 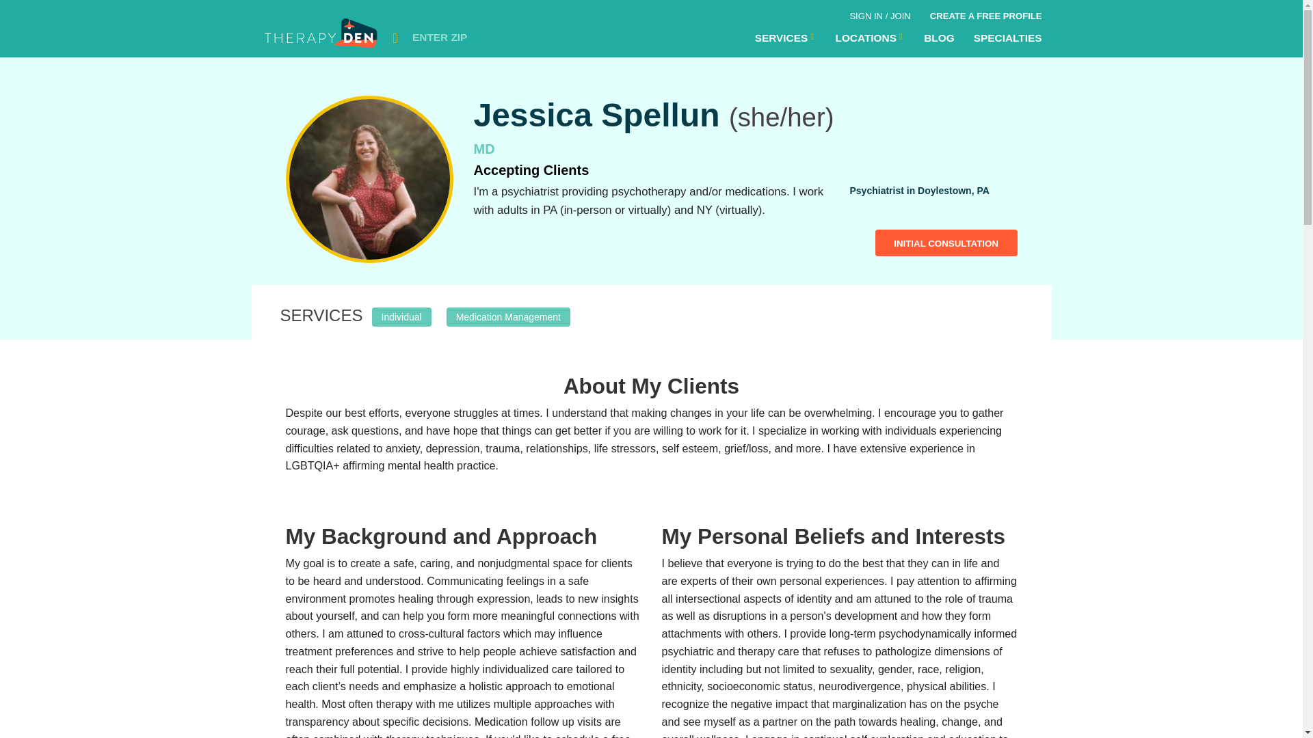 I want to click on Medication Management, so click(x=507, y=315).